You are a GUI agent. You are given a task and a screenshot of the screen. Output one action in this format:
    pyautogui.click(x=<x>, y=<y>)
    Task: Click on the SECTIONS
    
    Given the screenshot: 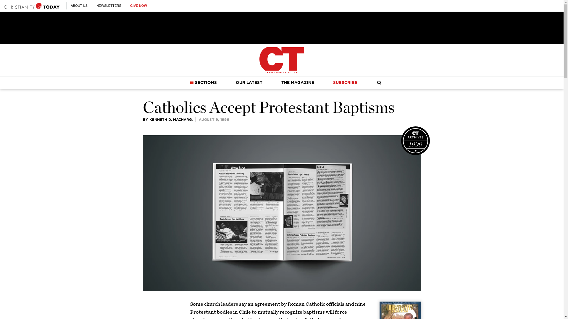 What is the action you would take?
    pyautogui.click(x=203, y=83)
    